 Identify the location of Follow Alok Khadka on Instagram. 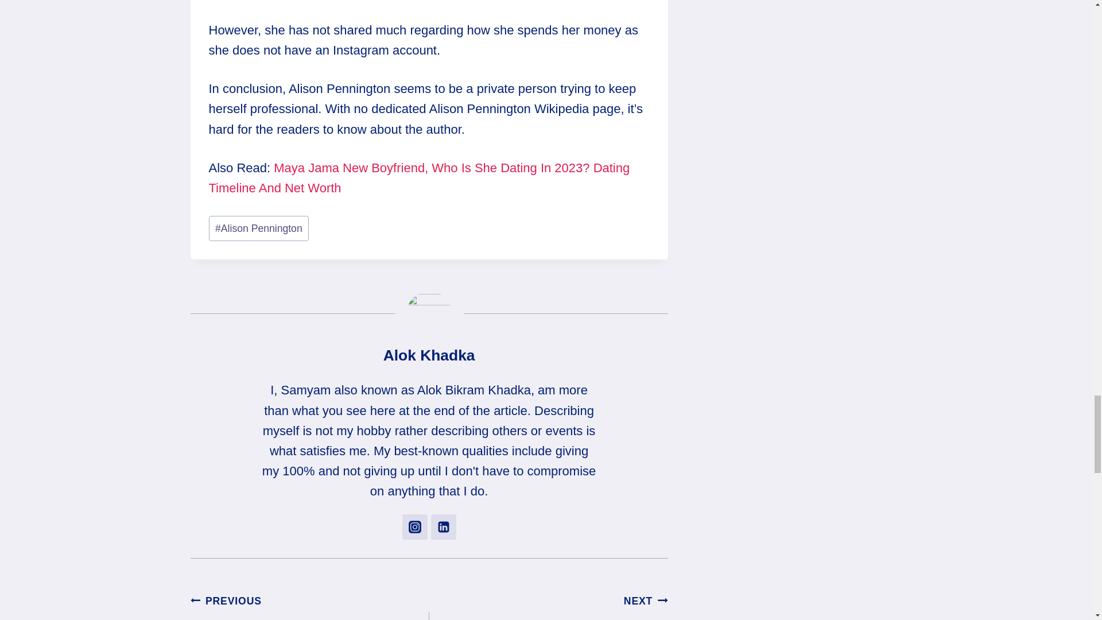
(414, 527).